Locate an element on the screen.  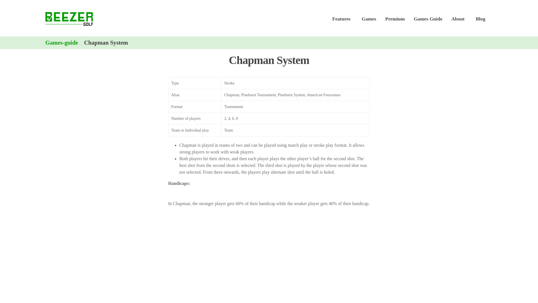
About is located at coordinates (459, 19).